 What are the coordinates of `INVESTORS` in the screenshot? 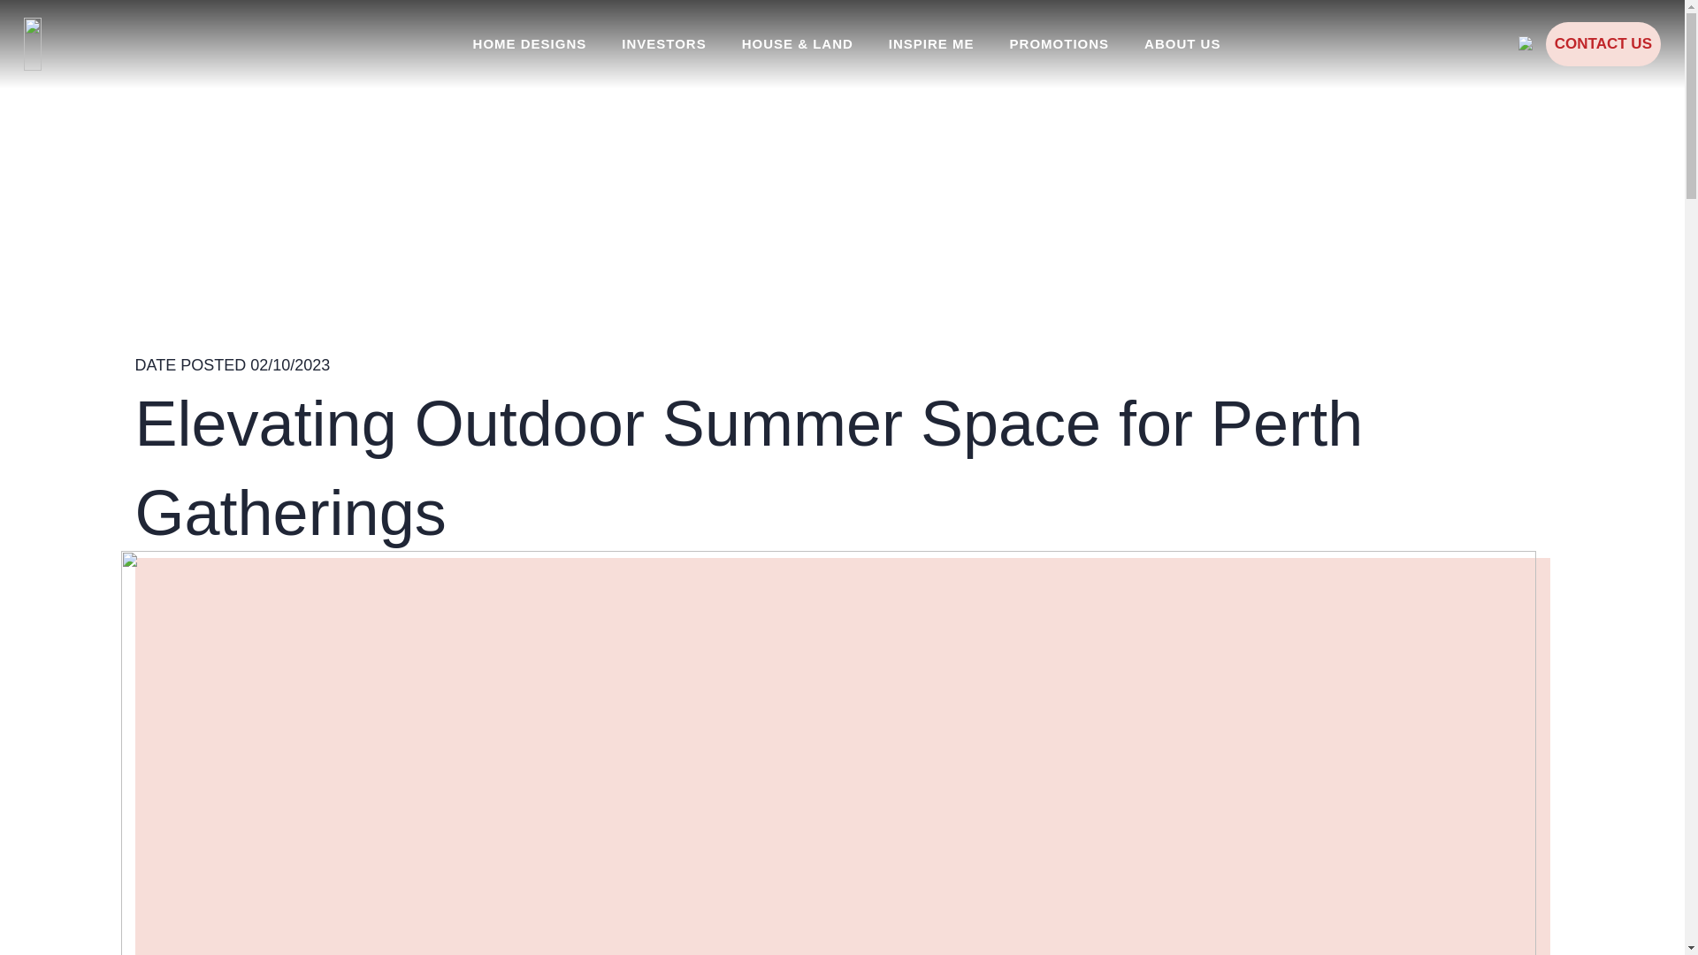 It's located at (663, 44).